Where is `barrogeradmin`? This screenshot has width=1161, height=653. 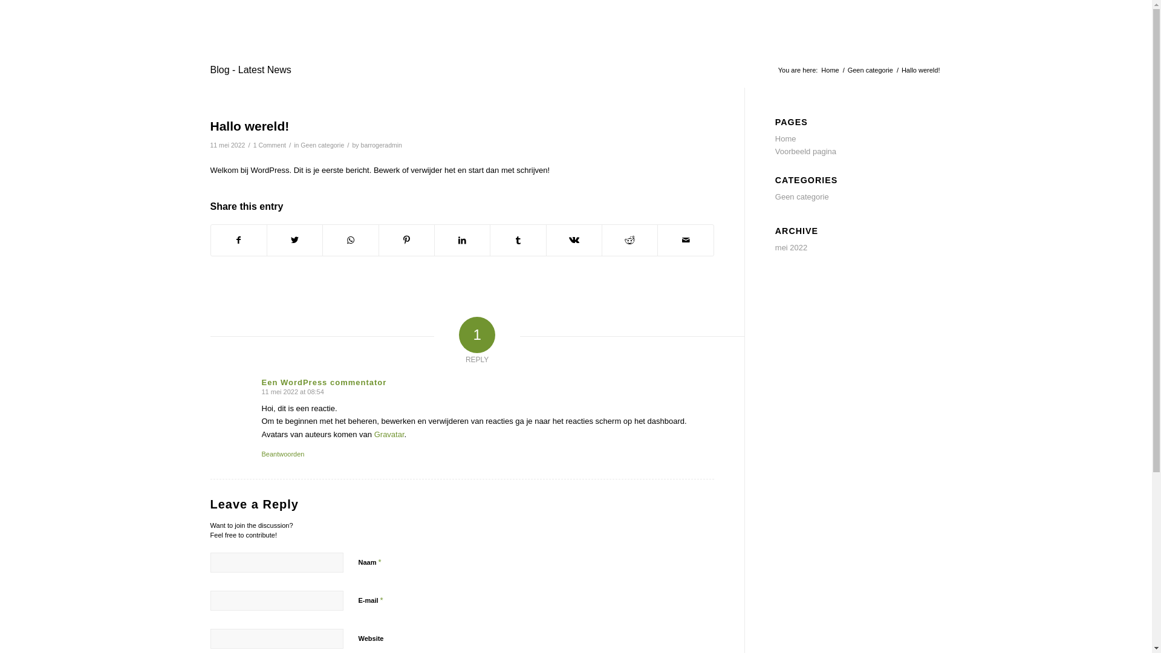 barrogeradmin is located at coordinates (382, 145).